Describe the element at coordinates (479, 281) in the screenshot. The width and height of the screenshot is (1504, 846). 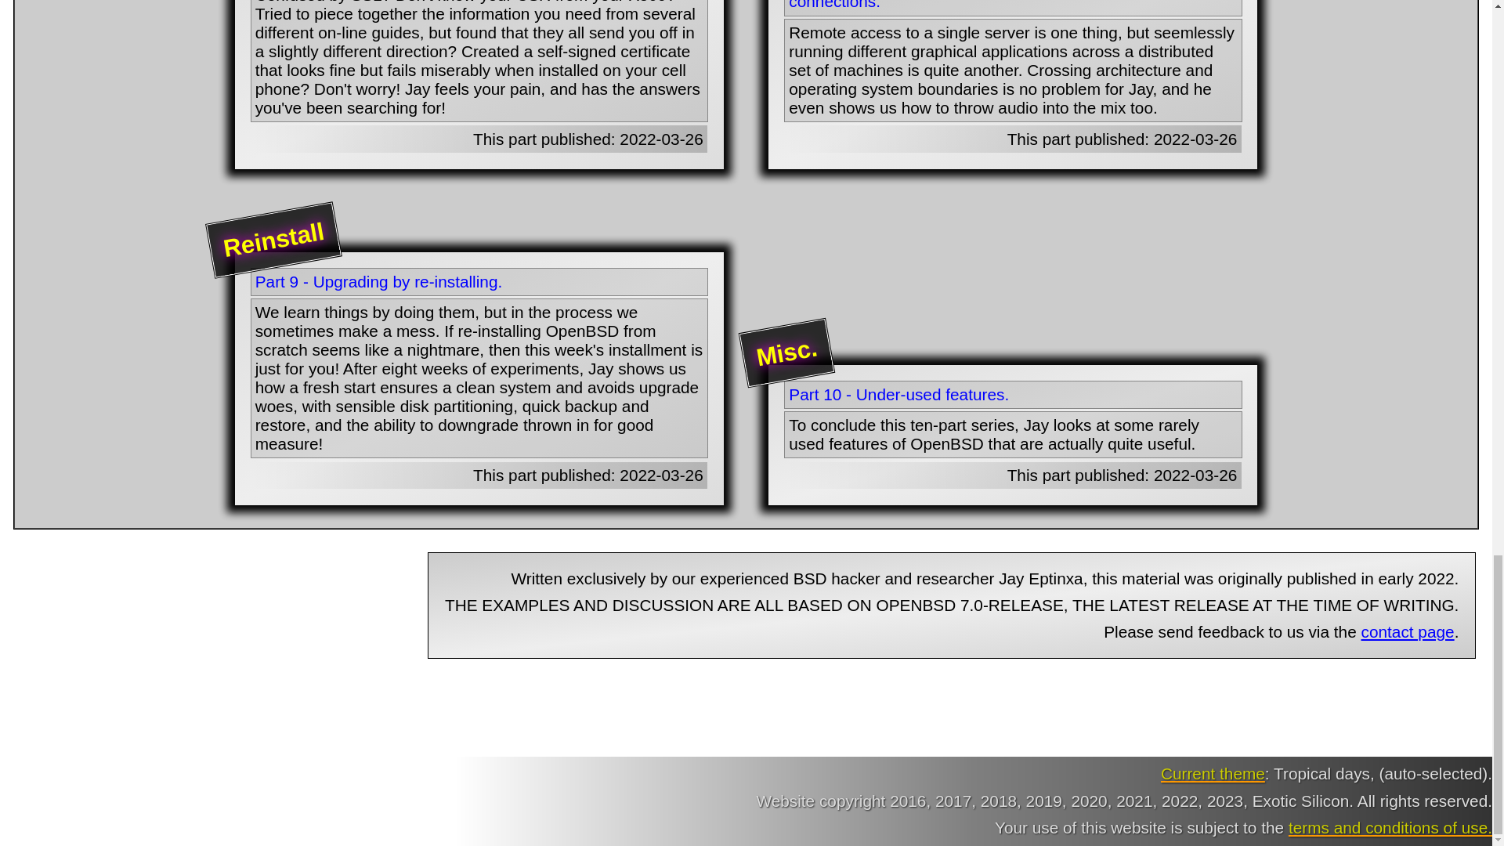
I see `Part 9 - Upgrading by re-installing.` at that location.